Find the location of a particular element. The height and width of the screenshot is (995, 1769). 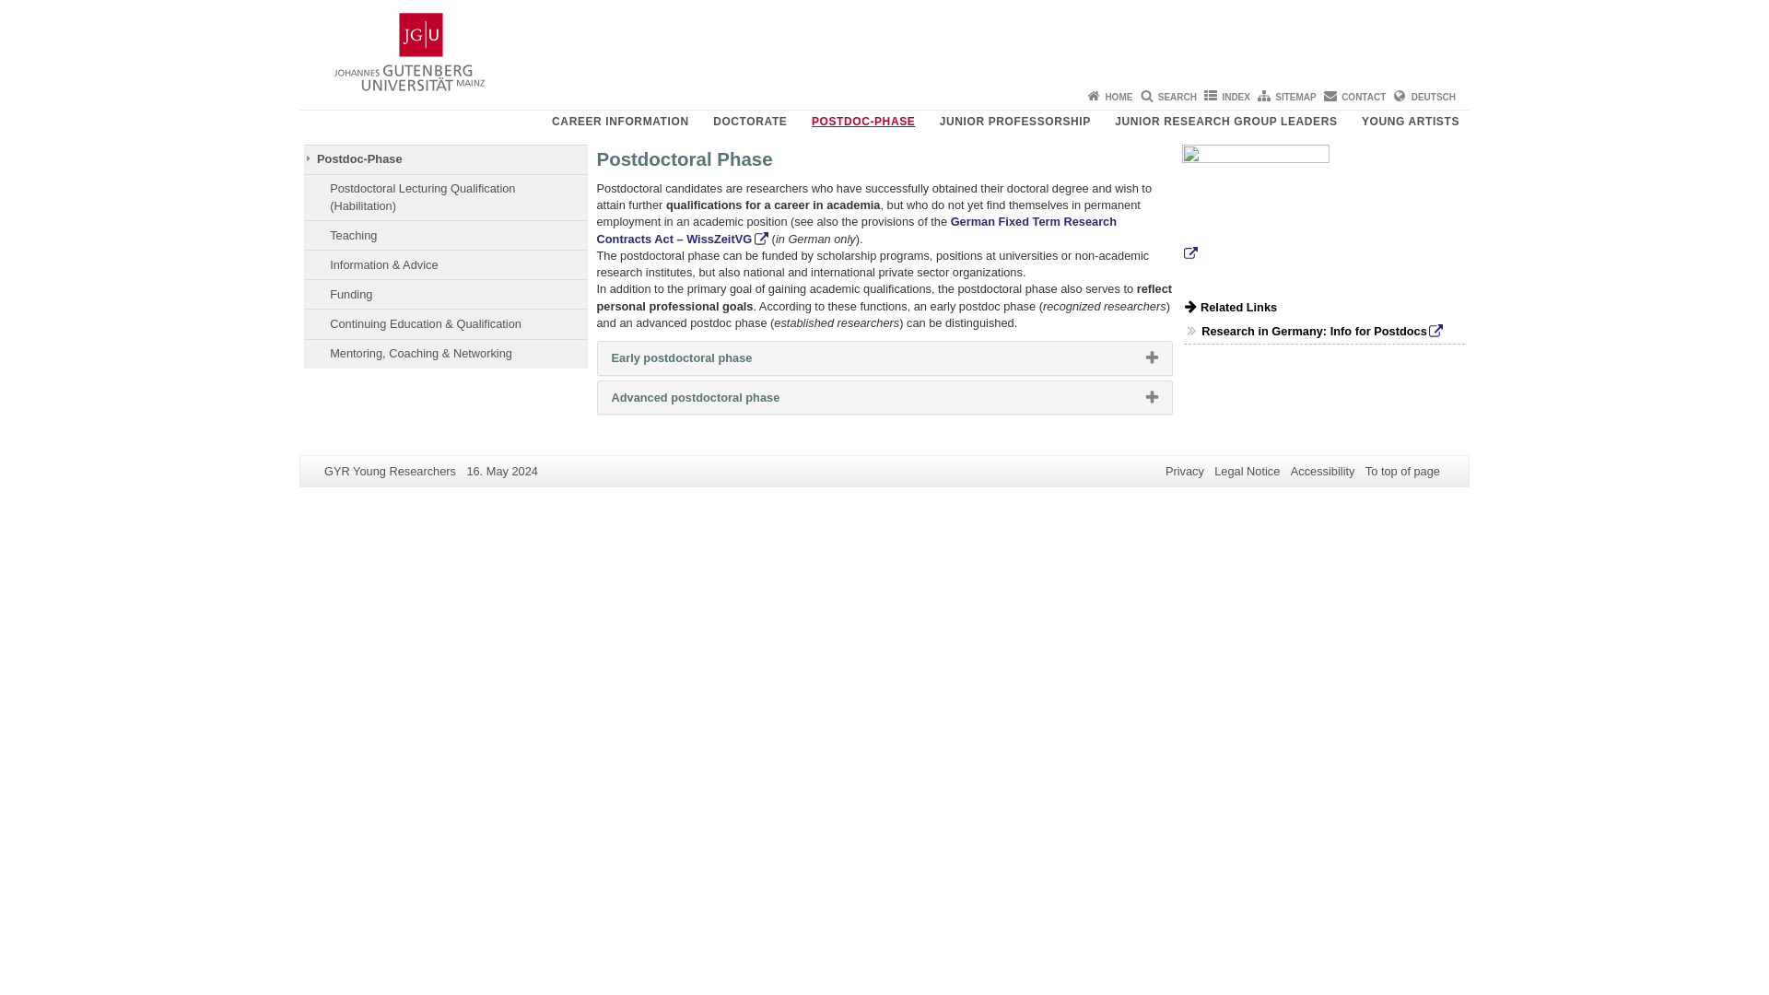

DOCTORATE is located at coordinates (750, 121).